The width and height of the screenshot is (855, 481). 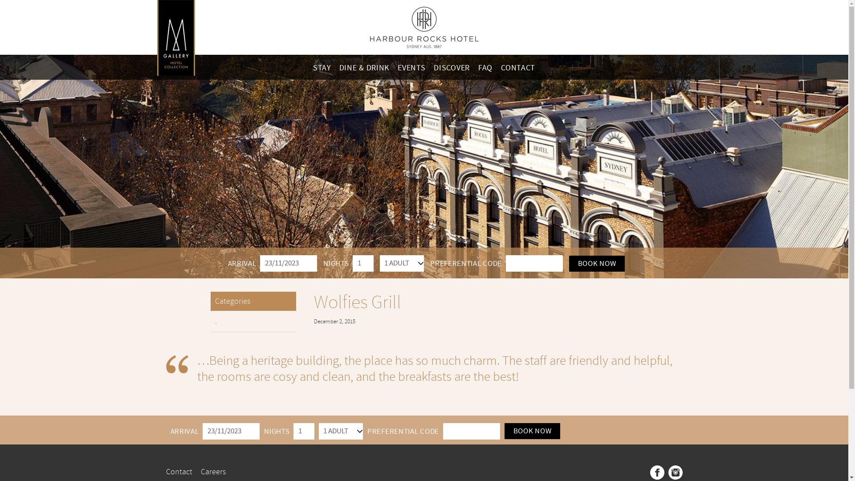 I want to click on STAY, so click(x=322, y=67).